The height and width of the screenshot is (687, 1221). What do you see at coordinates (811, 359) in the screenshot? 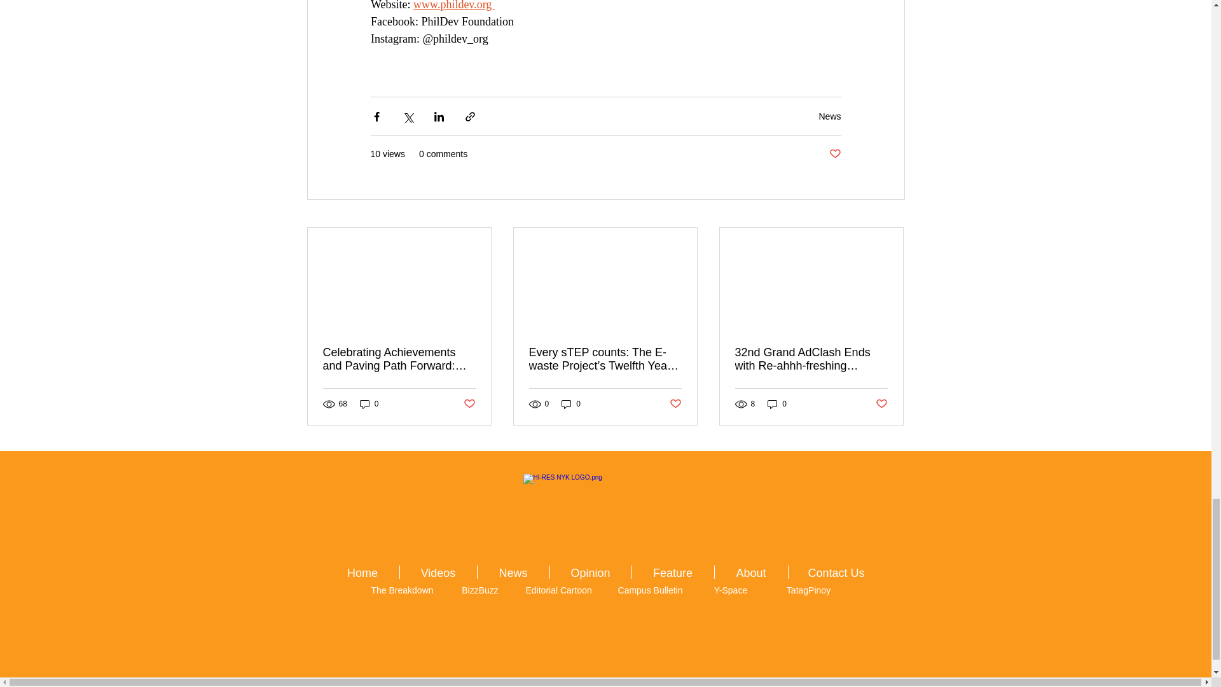
I see `32nd Grand AdClash Ends with Re-ahhh-freshing Success` at bounding box center [811, 359].